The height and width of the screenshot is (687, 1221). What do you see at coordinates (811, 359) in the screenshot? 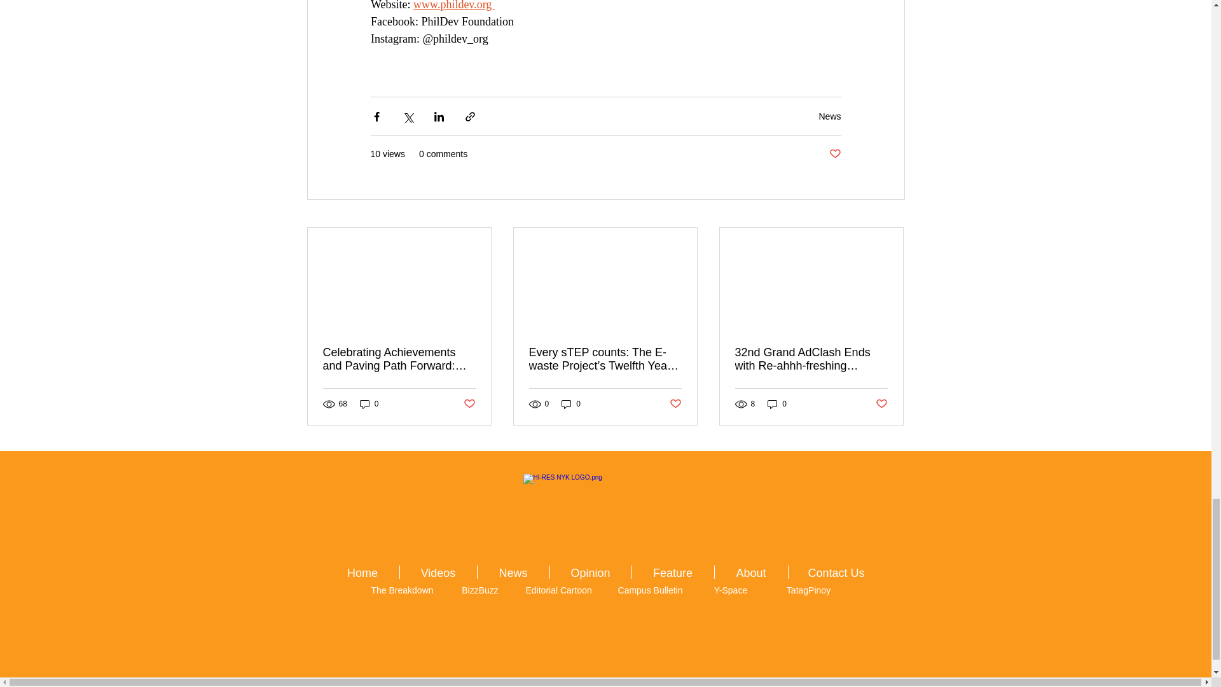
I see `32nd Grand AdClash Ends with Re-ahhh-freshing Success` at bounding box center [811, 359].